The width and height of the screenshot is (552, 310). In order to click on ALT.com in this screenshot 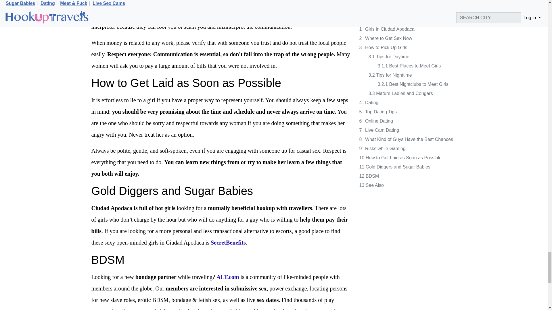, I will do `click(228, 277)`.